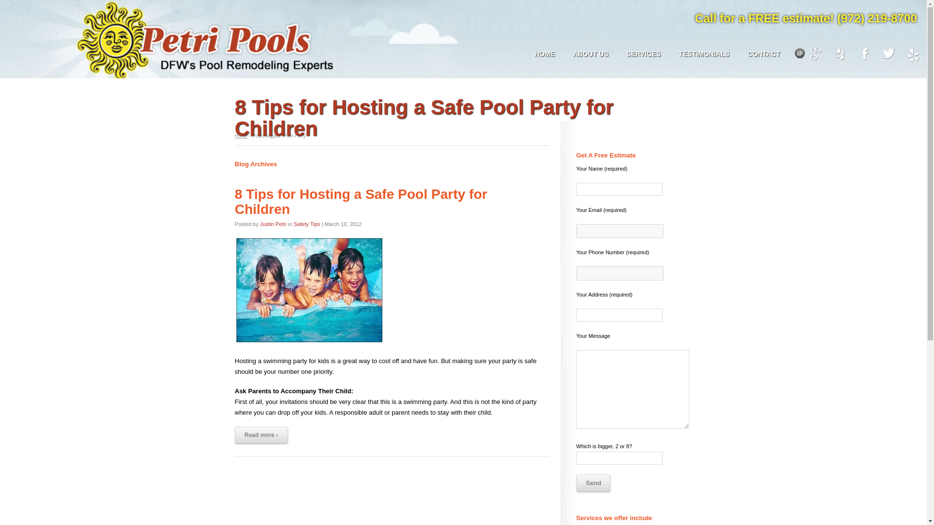  Describe the element at coordinates (308, 290) in the screenshot. I see `kids-at-pool` at that location.